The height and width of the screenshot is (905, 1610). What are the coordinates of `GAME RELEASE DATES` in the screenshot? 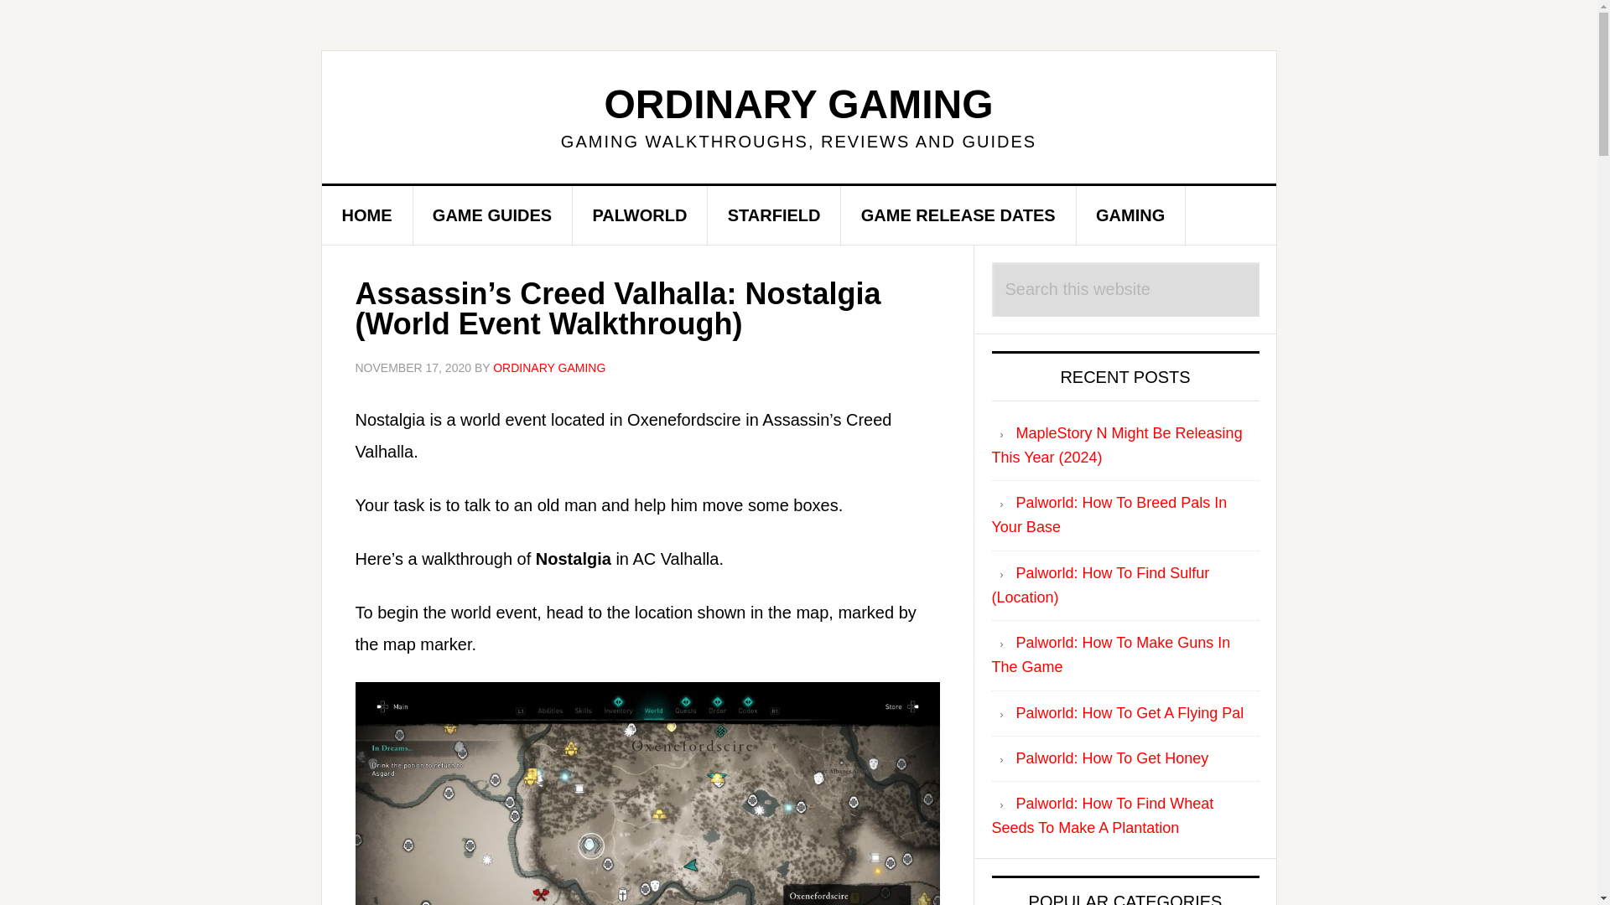 It's located at (958, 215).